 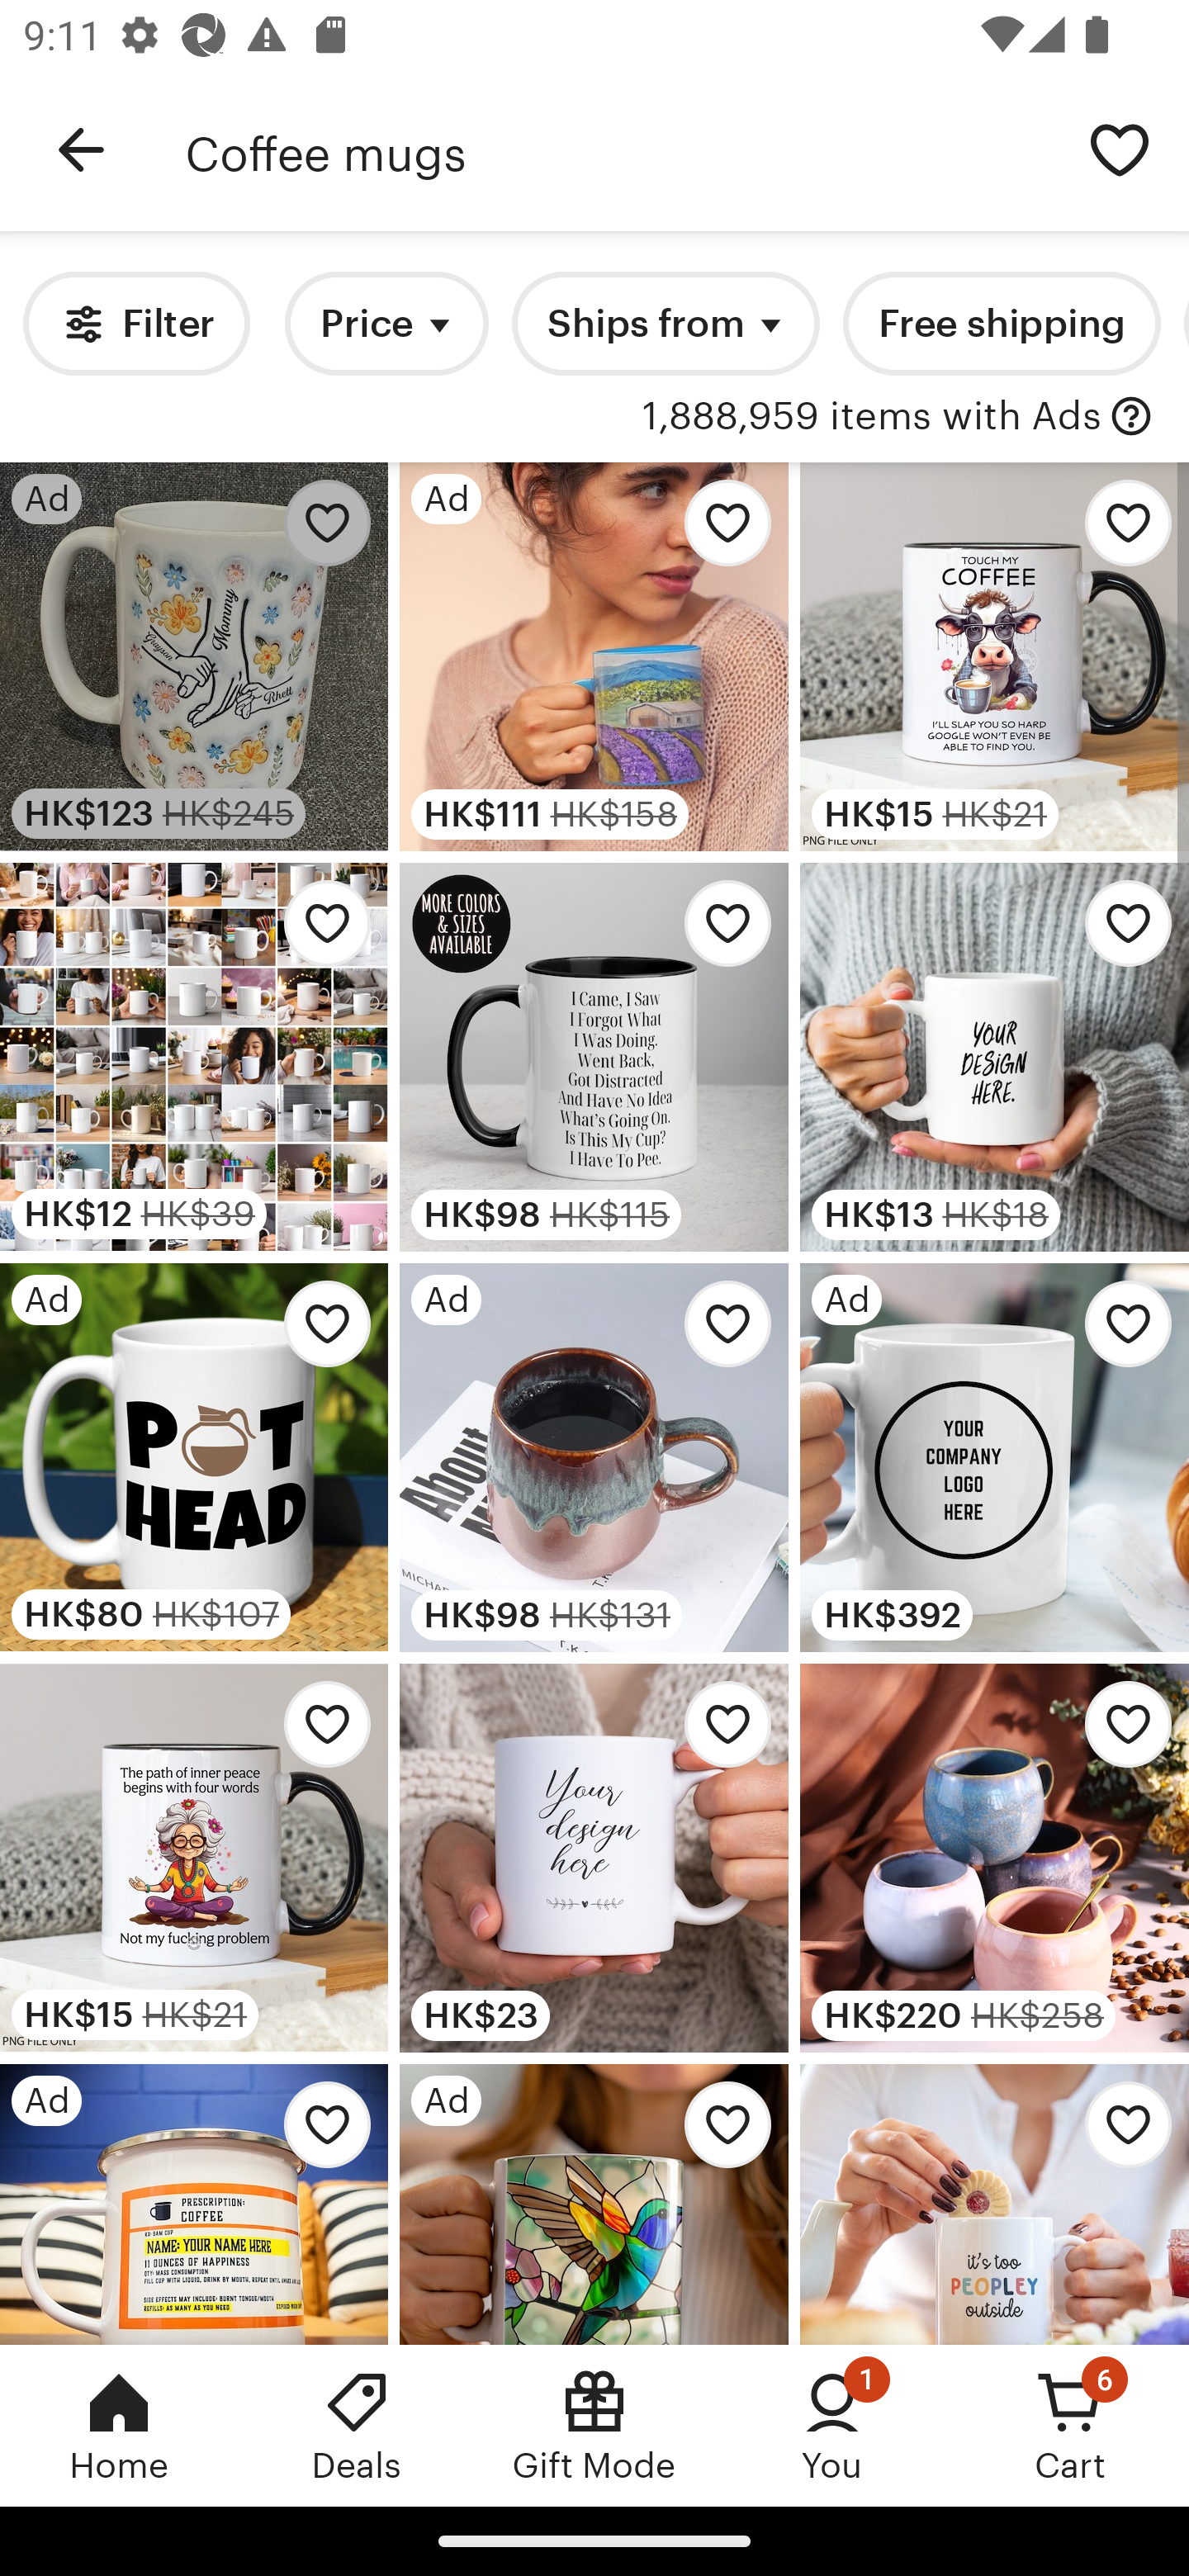 I want to click on Free shipping, so click(x=1001, y=324).